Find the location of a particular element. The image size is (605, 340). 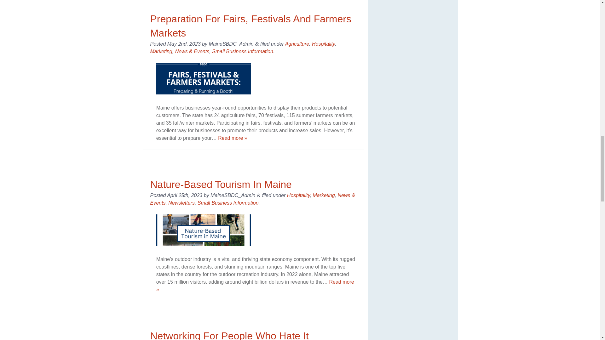

Read Nature-Based Tourism In Maine is located at coordinates (255, 285).